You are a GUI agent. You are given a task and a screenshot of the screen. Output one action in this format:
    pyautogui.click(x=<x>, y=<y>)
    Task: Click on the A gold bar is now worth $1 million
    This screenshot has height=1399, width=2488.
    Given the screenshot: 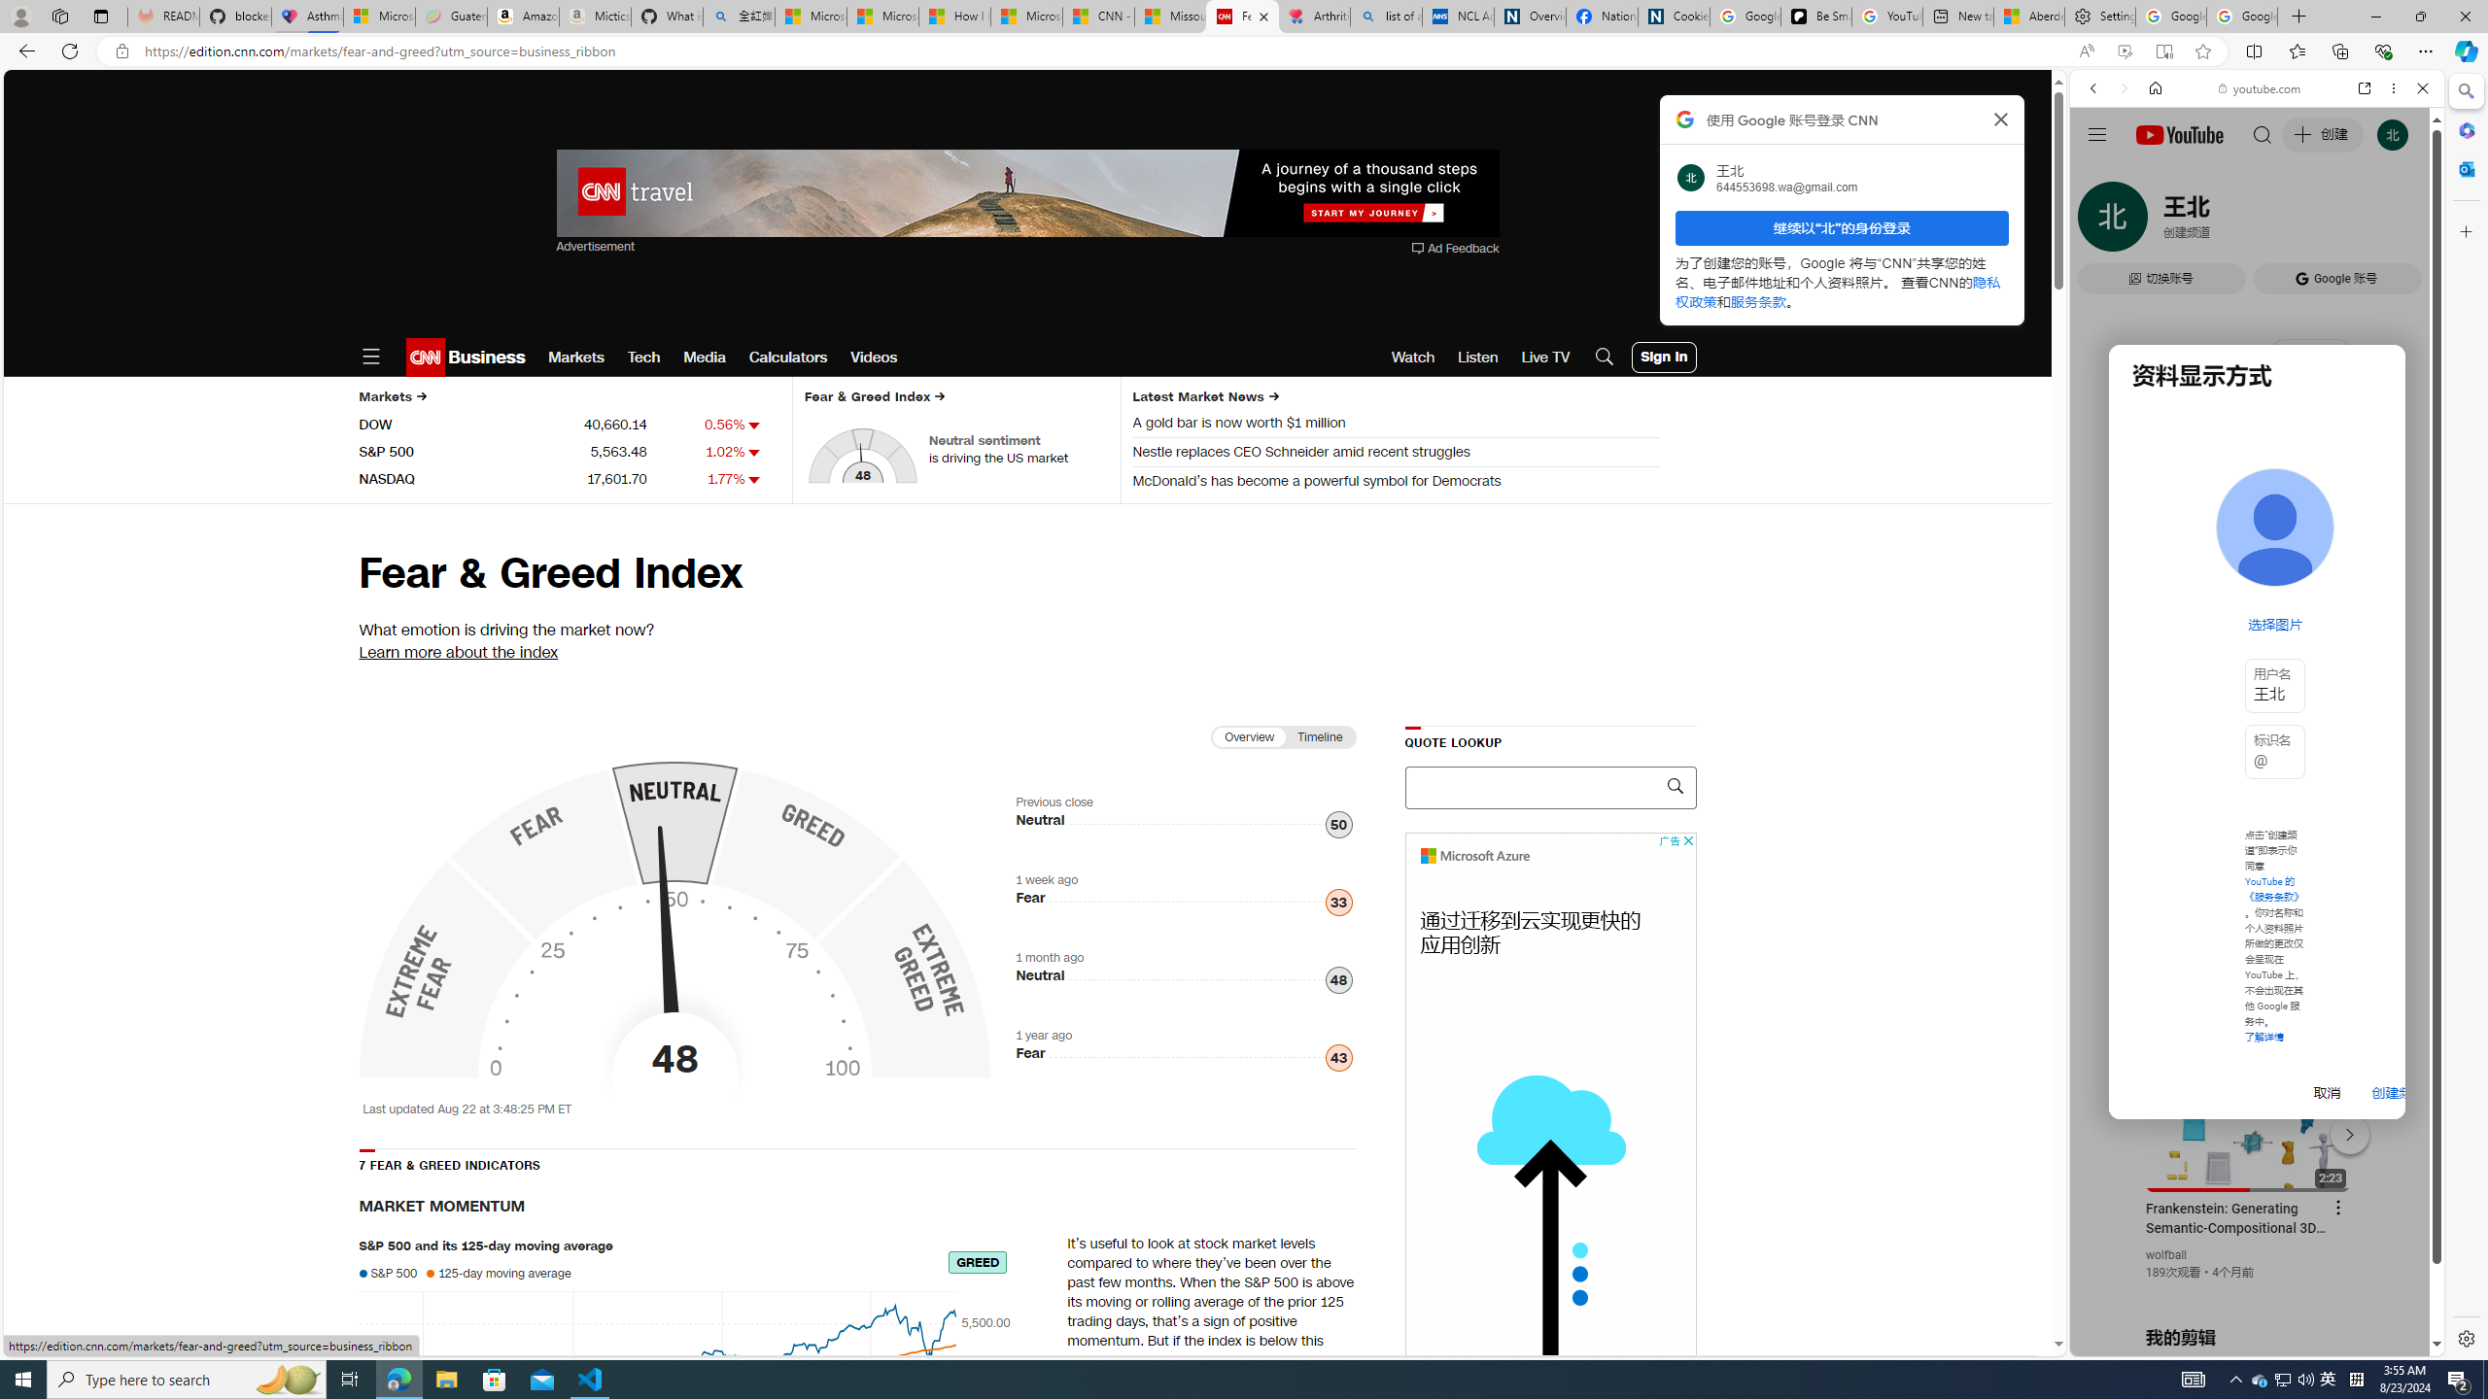 What is the action you would take?
    pyautogui.click(x=1396, y=426)
    